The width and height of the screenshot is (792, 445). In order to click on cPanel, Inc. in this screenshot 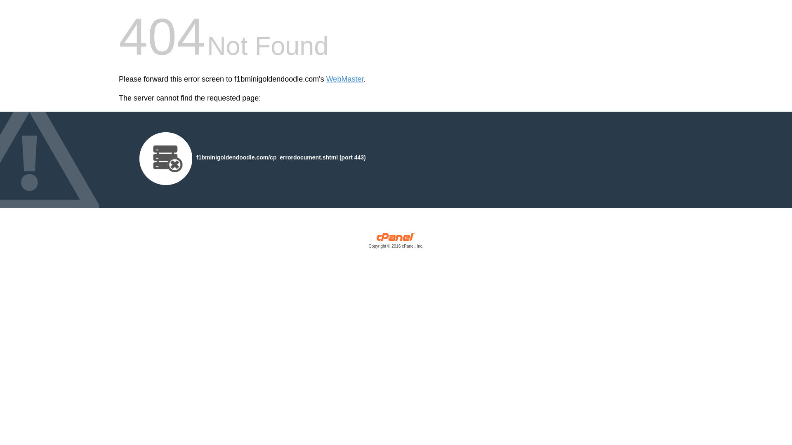, I will do `click(396, 242)`.